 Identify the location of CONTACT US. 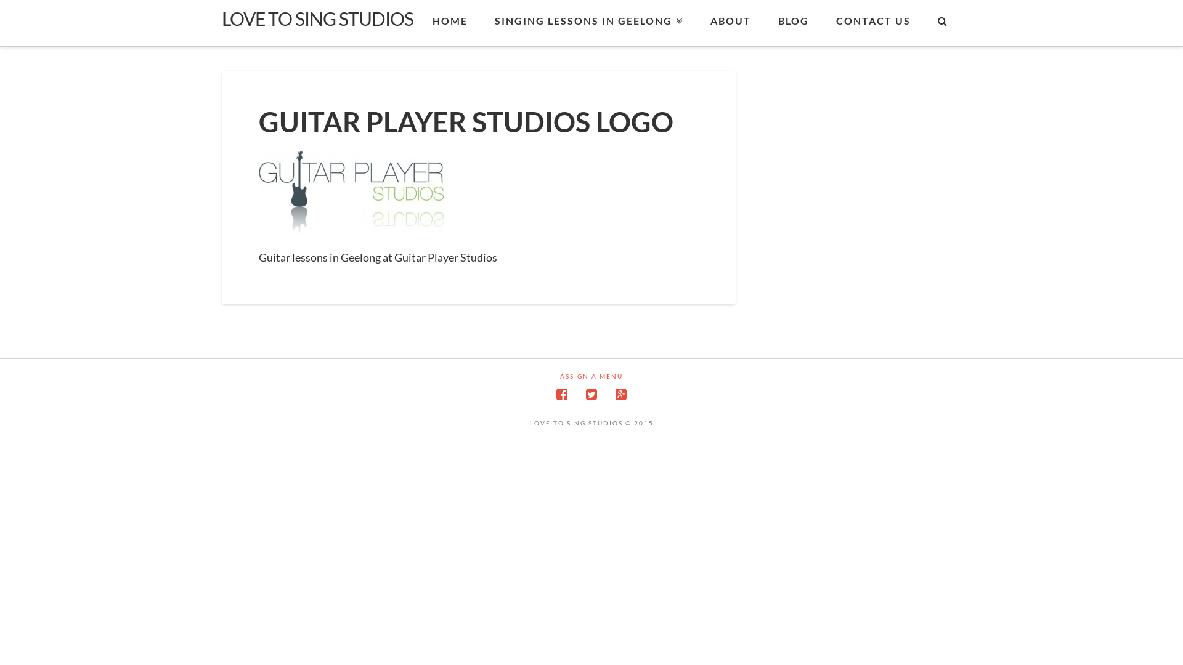
(872, 23).